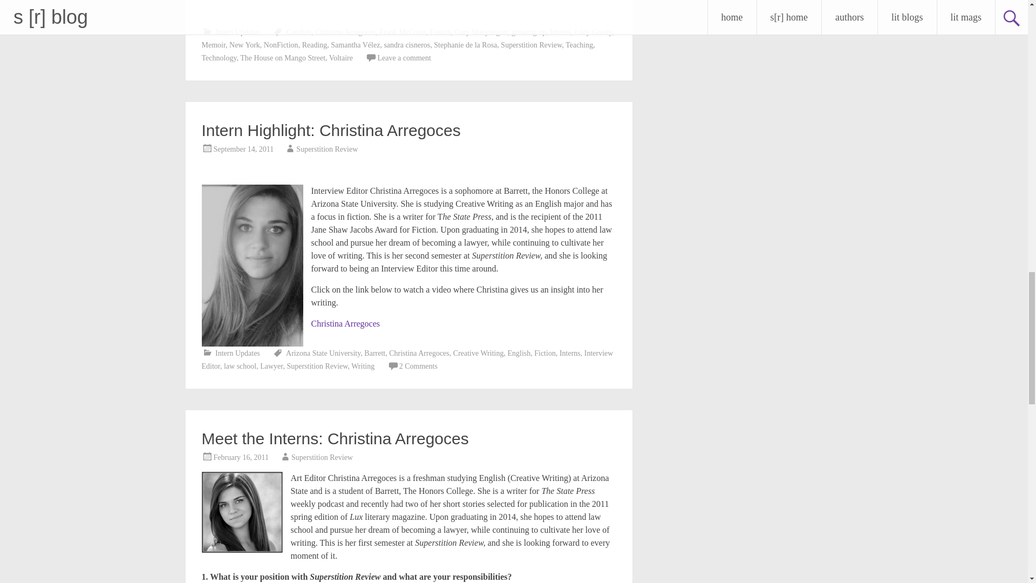 The image size is (1036, 583). Describe the element at coordinates (345, 31) in the screenshot. I see `Christina Arregoces` at that location.